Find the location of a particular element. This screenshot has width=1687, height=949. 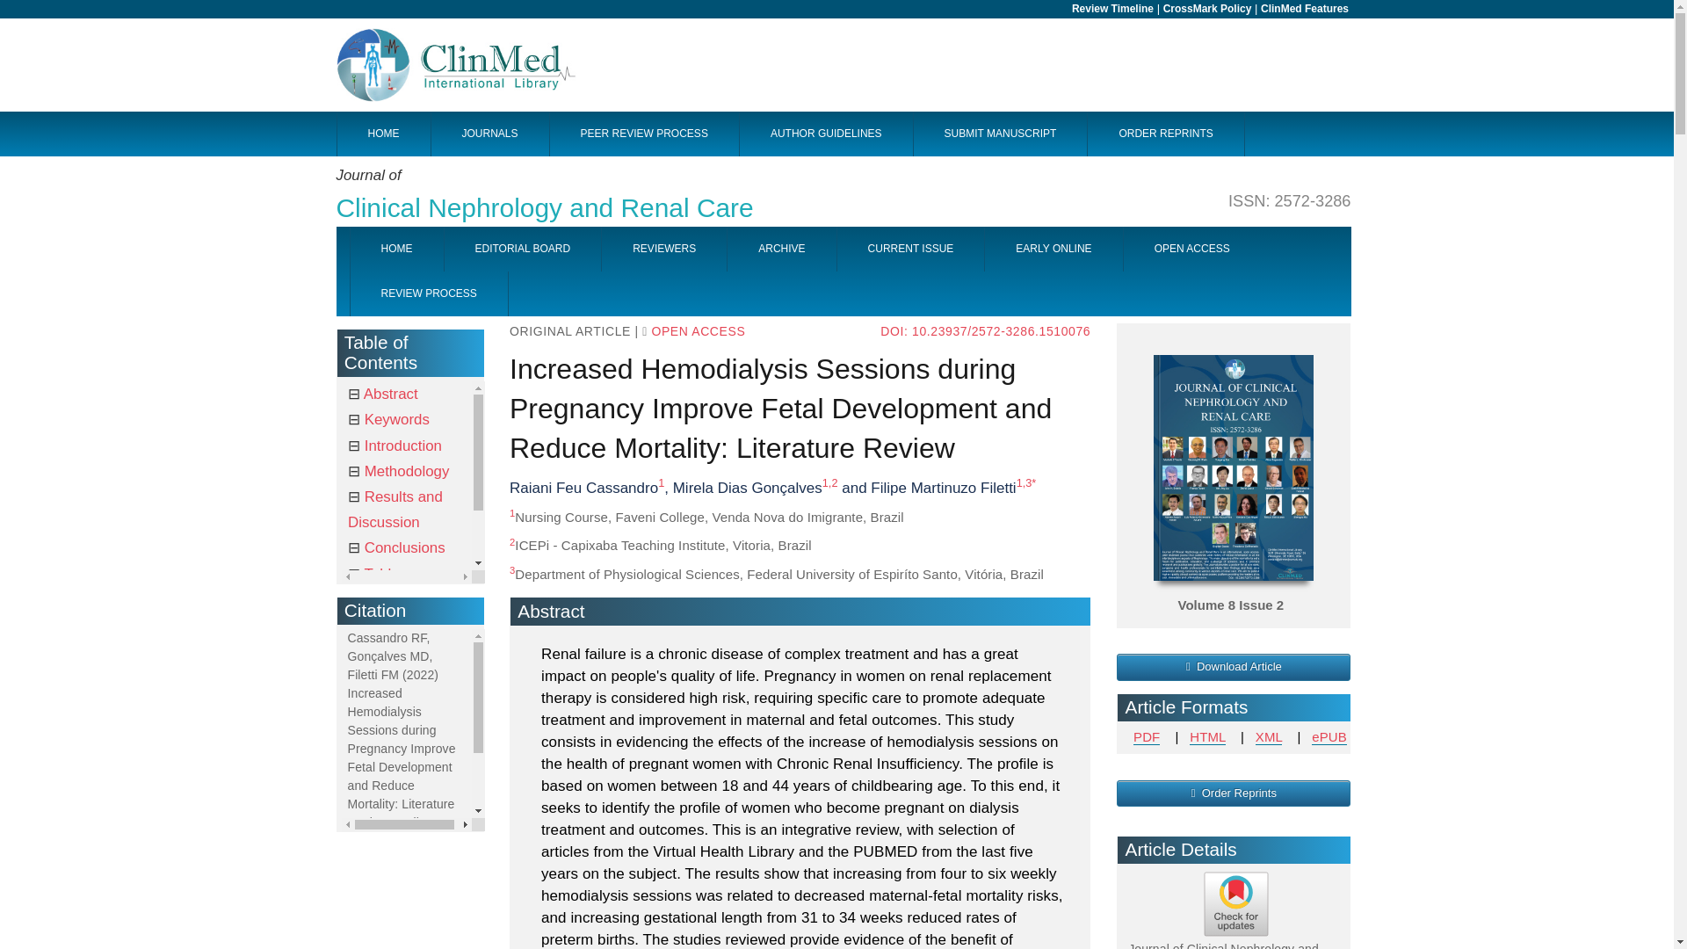

Methodology is located at coordinates (397, 471).